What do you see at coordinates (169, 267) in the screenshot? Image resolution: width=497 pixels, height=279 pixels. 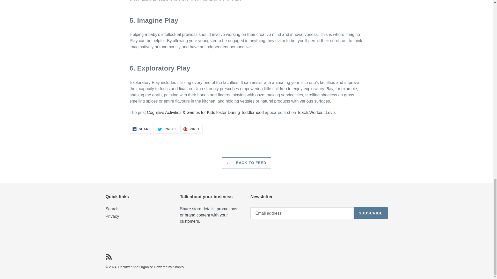 I see `Privacy` at bounding box center [169, 267].